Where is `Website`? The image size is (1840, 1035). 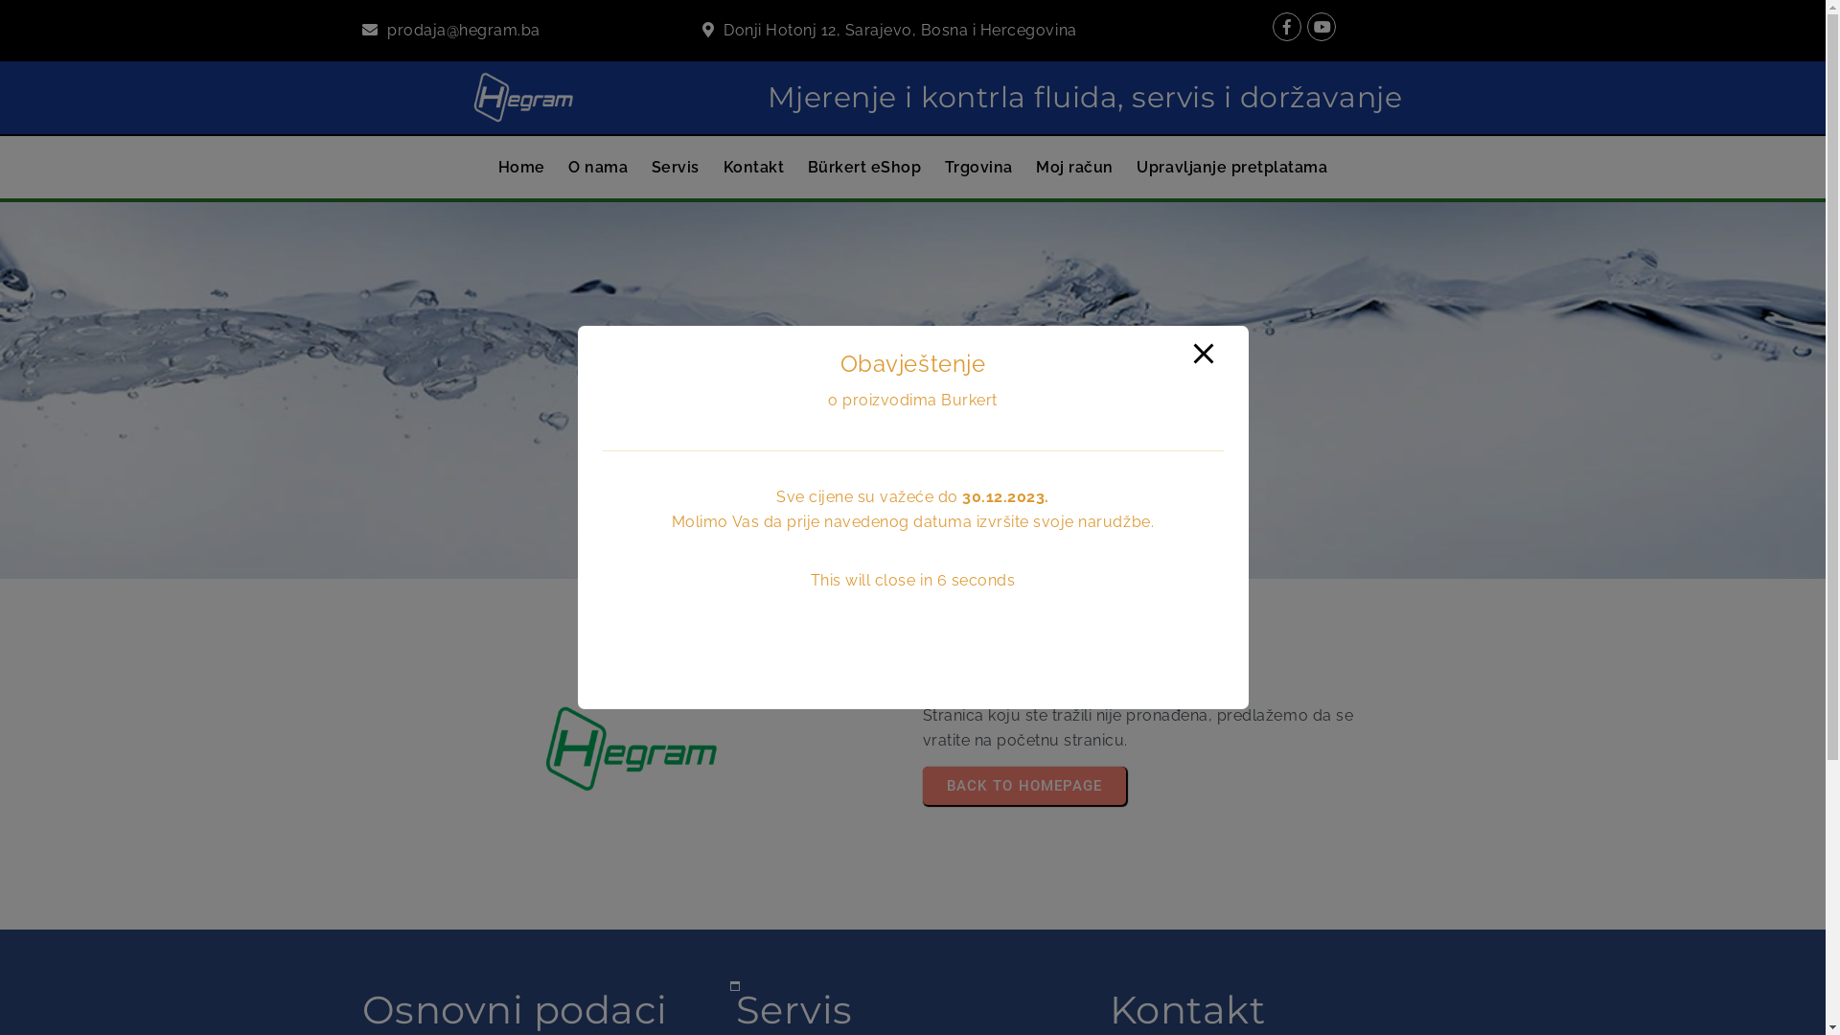 Website is located at coordinates (728, 321).